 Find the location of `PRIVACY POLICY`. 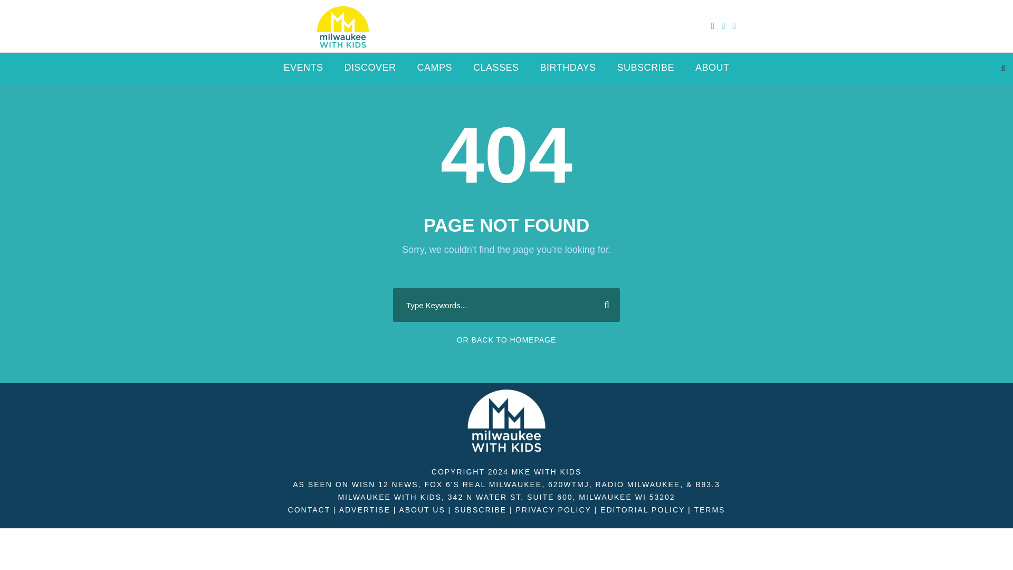

PRIVACY POLICY is located at coordinates (553, 510).